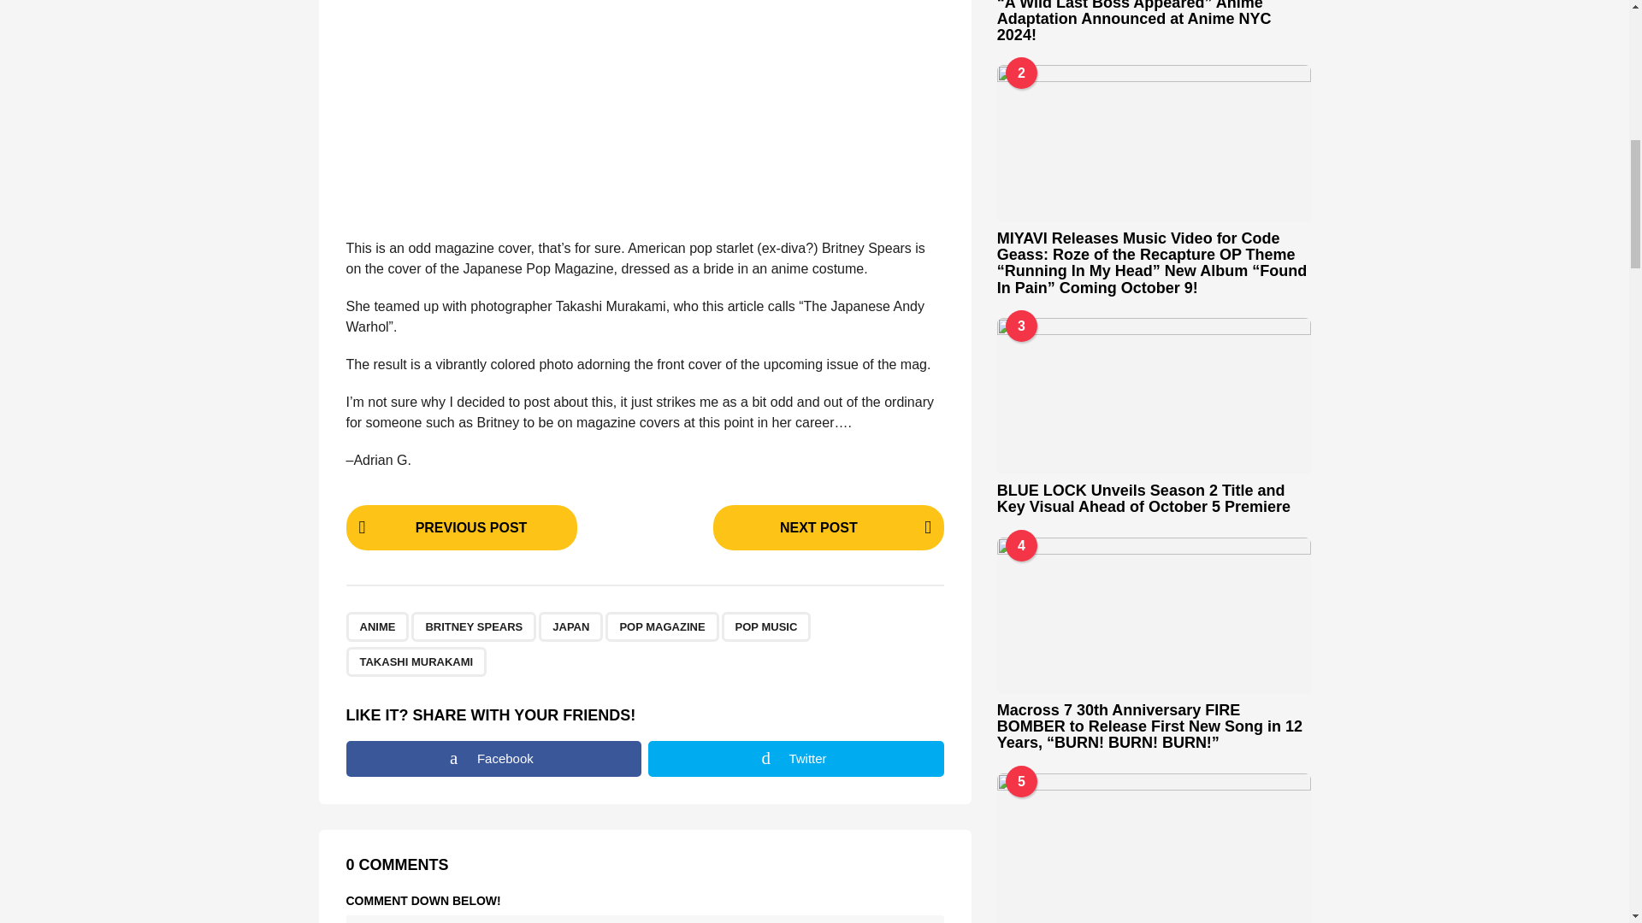  What do you see at coordinates (796, 759) in the screenshot?
I see `Share on Twitter` at bounding box center [796, 759].